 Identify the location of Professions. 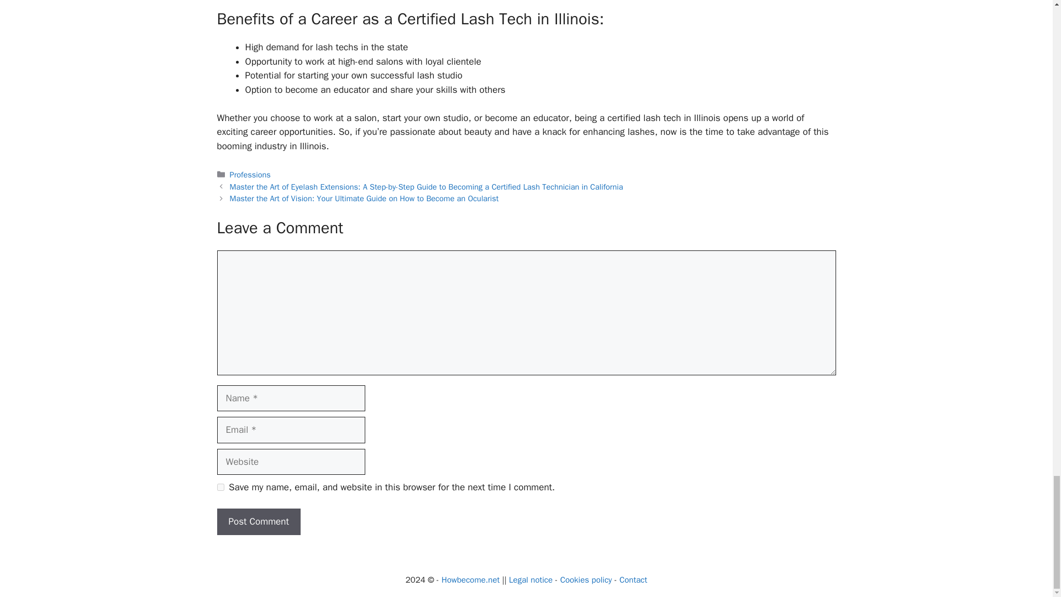
(250, 175).